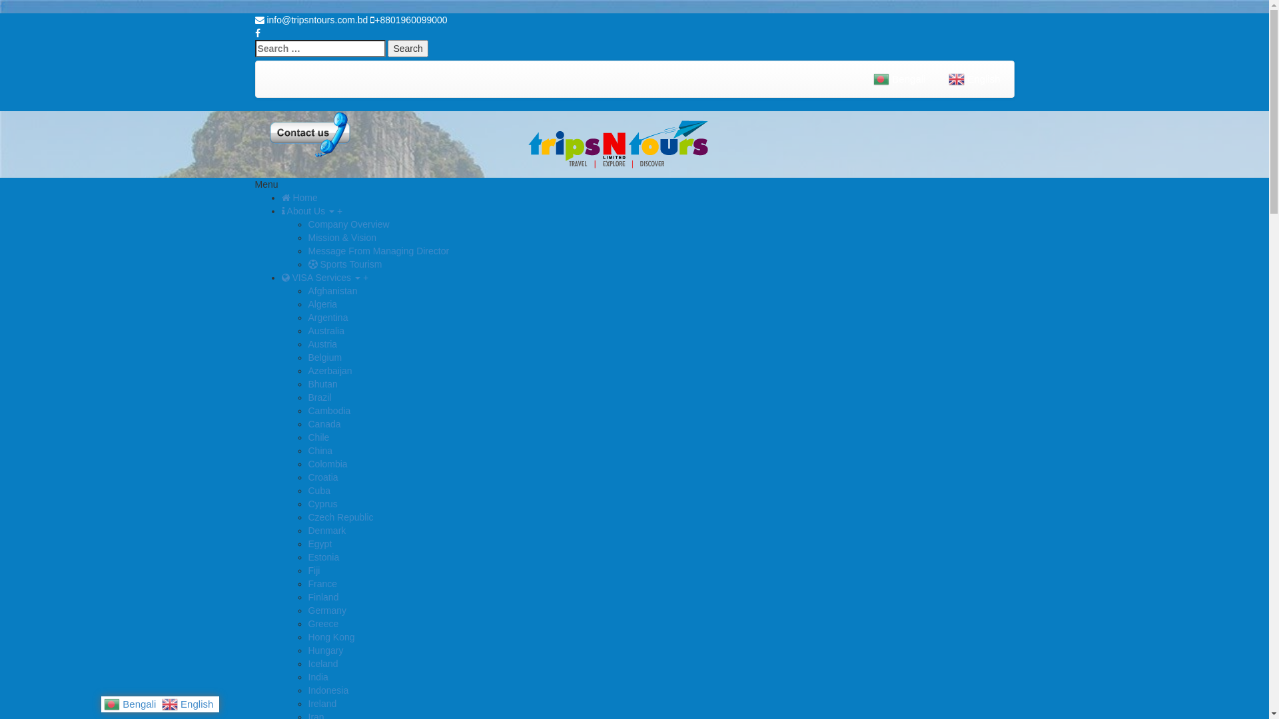  Describe the element at coordinates (320, 278) in the screenshot. I see ` VISA Services` at that location.